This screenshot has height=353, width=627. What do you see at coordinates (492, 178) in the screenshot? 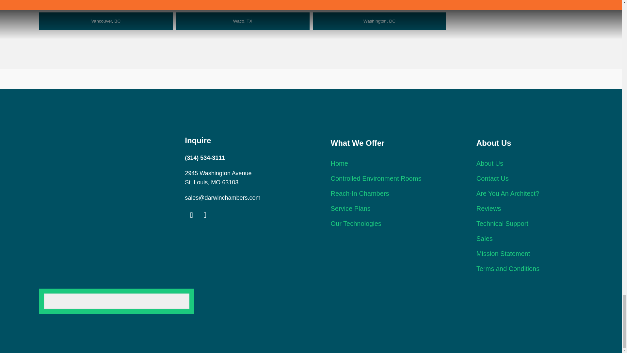
I see `Contact Us` at bounding box center [492, 178].